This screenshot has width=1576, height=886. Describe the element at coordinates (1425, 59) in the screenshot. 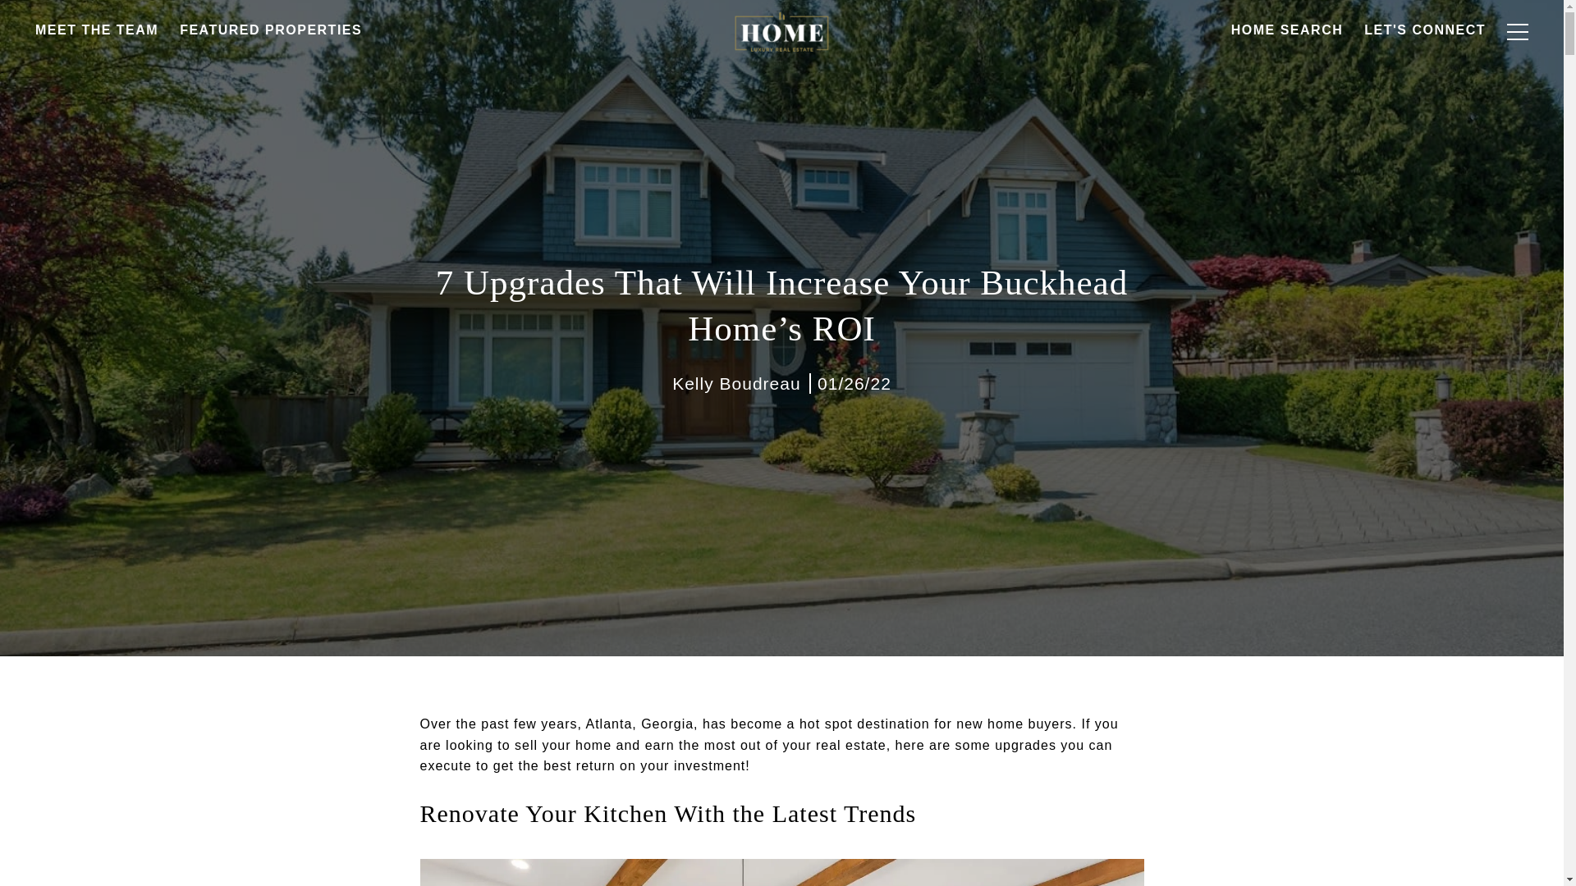

I see `LET'S CONNECT` at that location.